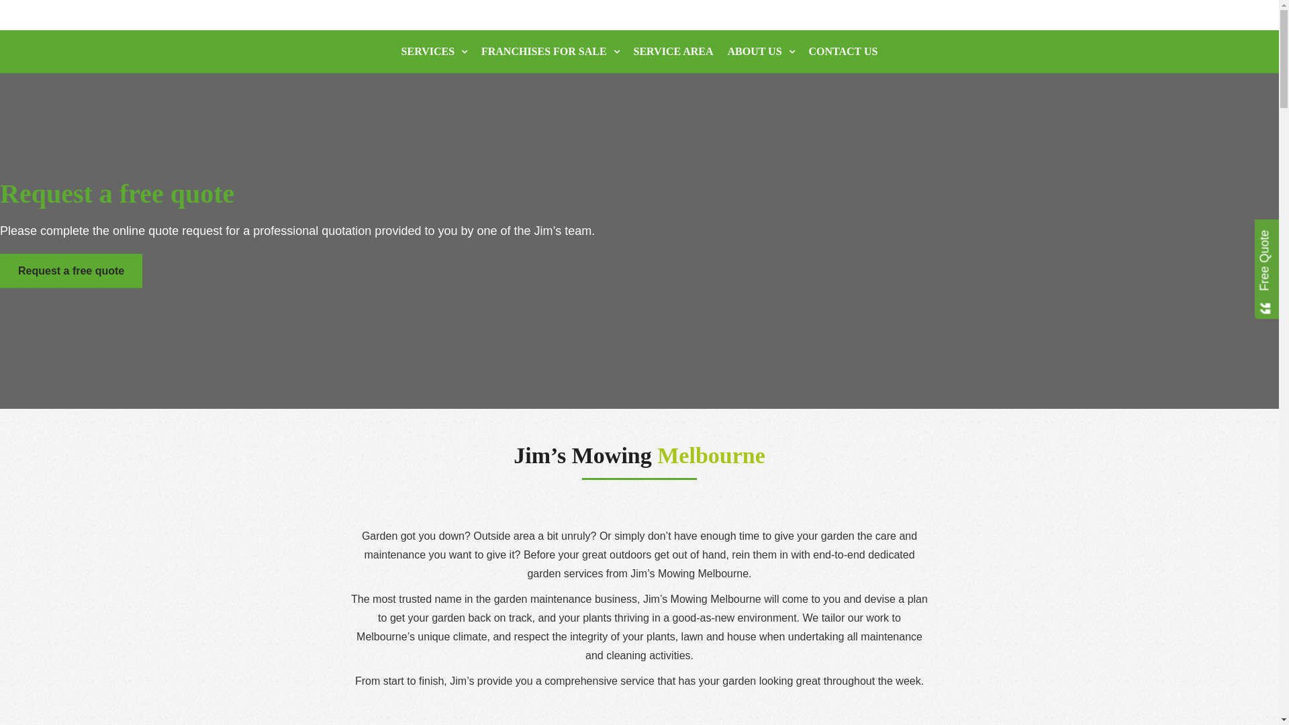  Describe the element at coordinates (91, 14) in the screenshot. I see `Search` at that location.